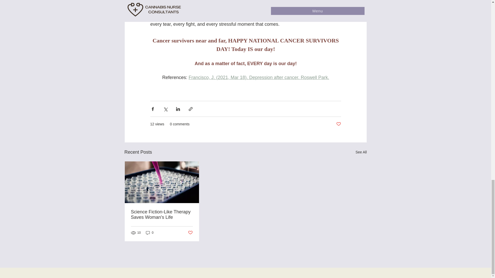 Image resolution: width=495 pixels, height=278 pixels. What do you see at coordinates (190, 233) in the screenshot?
I see `Post not marked as liked` at bounding box center [190, 233].